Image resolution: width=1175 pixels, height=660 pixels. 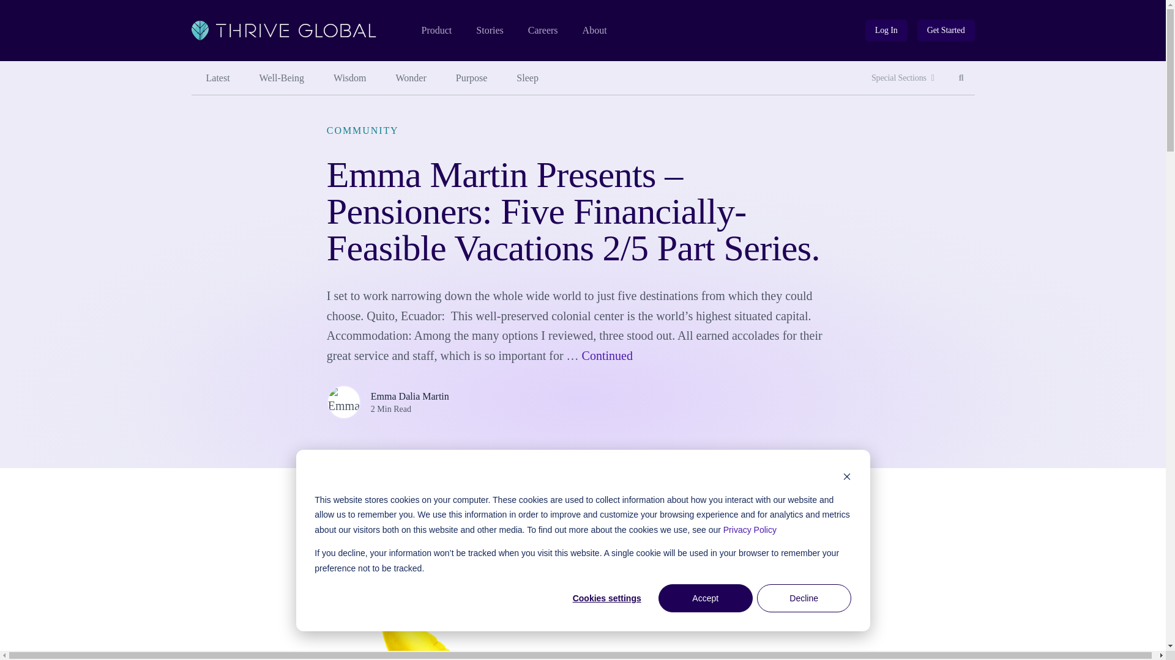 I want to click on Get Started, so click(x=886, y=31).